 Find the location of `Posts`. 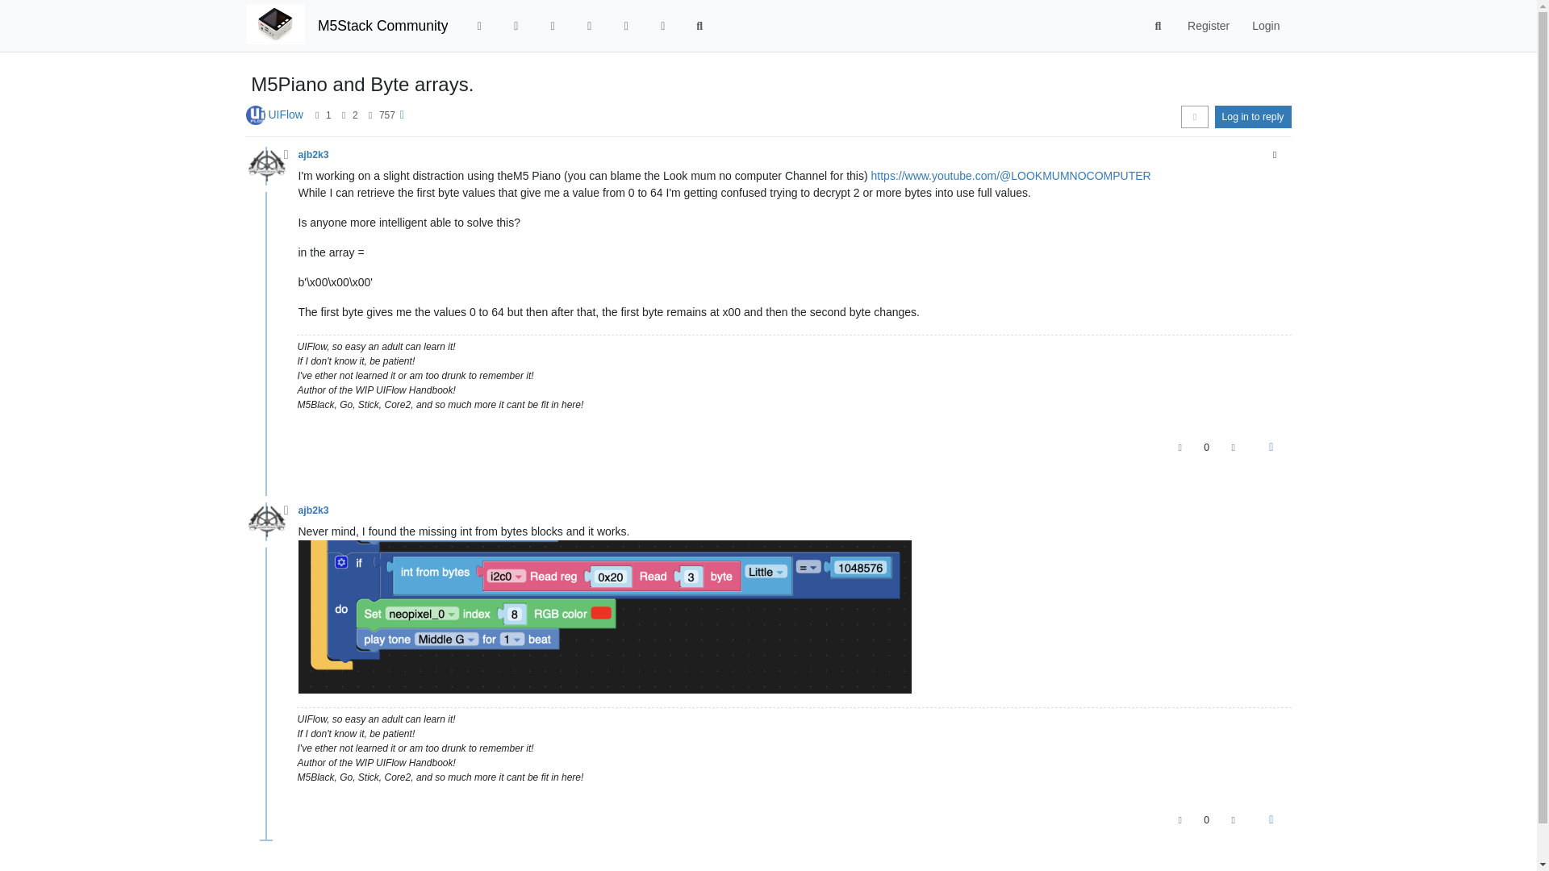

Posts is located at coordinates (344, 115).